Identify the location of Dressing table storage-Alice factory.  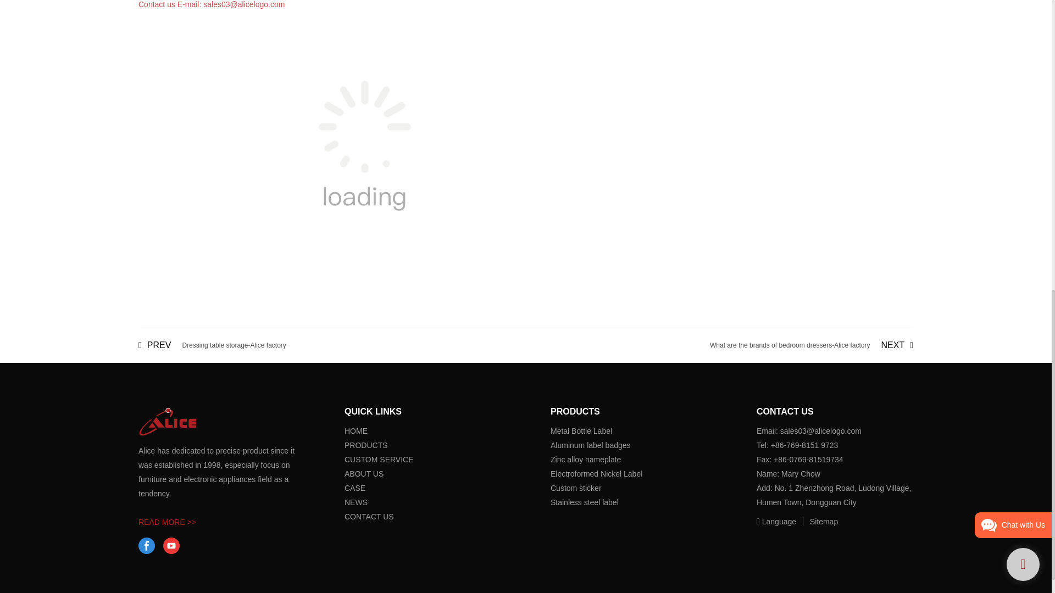
(581, 430).